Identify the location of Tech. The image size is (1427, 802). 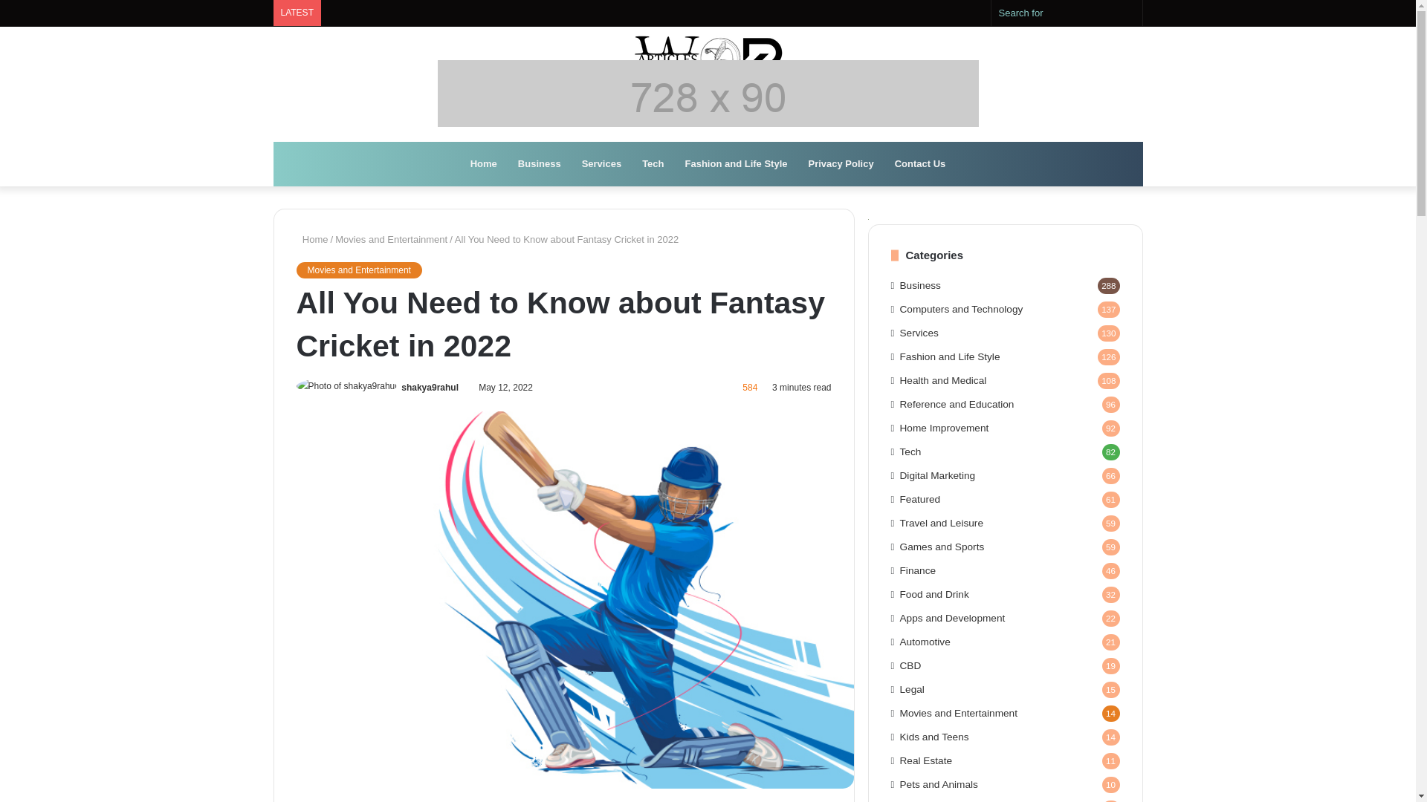
(653, 163).